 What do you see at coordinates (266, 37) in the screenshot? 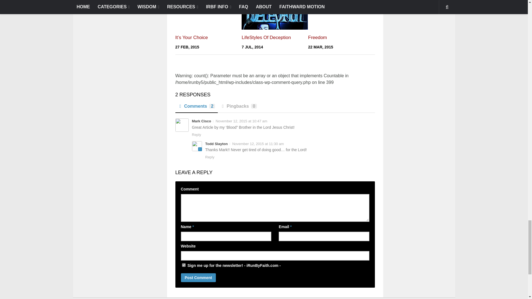
I see `LifeStyles Of Deception` at bounding box center [266, 37].